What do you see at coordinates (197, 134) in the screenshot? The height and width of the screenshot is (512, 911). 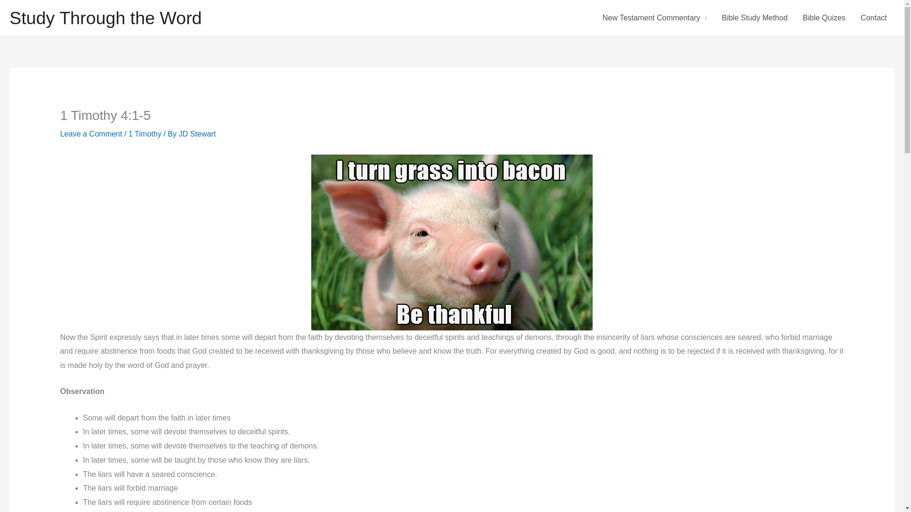 I see `View all posts by JD Stewart` at bounding box center [197, 134].